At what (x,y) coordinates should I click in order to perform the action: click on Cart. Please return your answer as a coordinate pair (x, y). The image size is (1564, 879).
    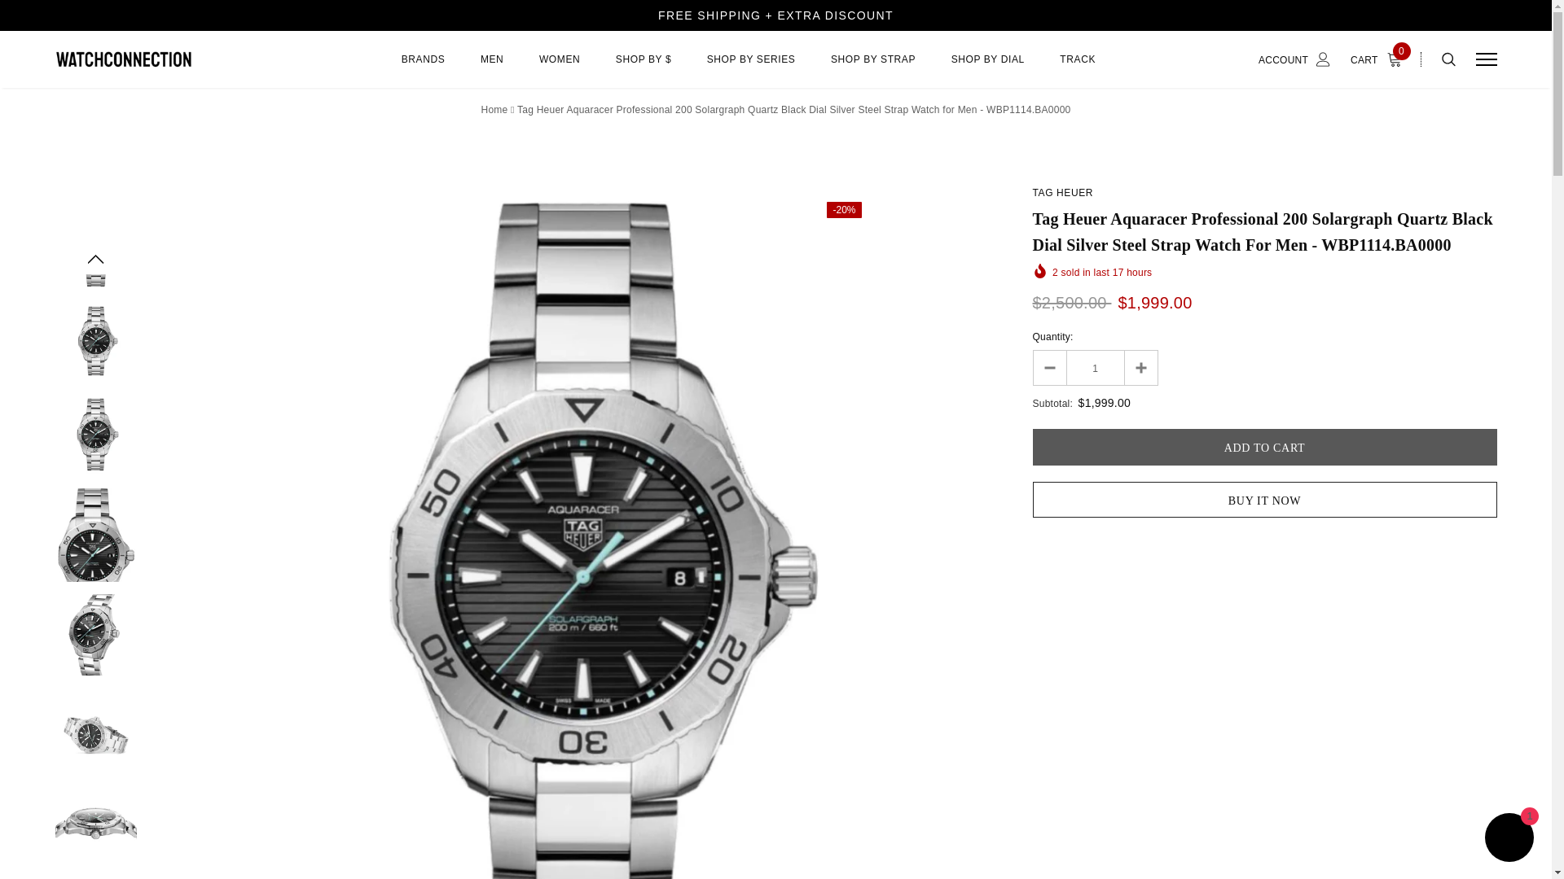
    Looking at the image, I should click on (1380, 59).